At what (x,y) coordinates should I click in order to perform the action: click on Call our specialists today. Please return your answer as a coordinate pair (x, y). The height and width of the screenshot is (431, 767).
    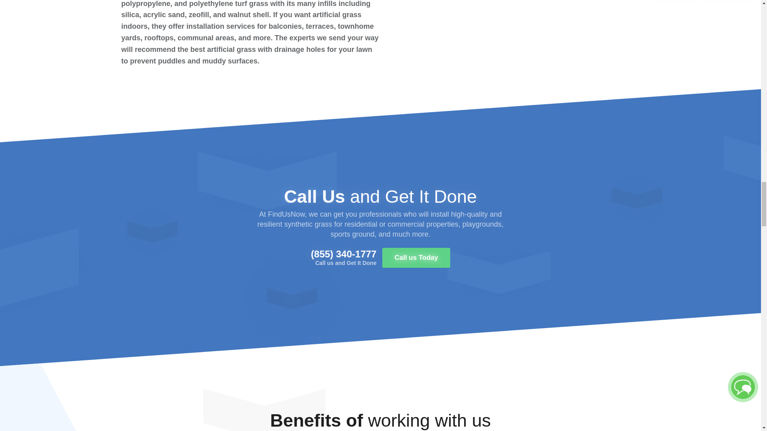
    Looking at the image, I should click on (415, 258).